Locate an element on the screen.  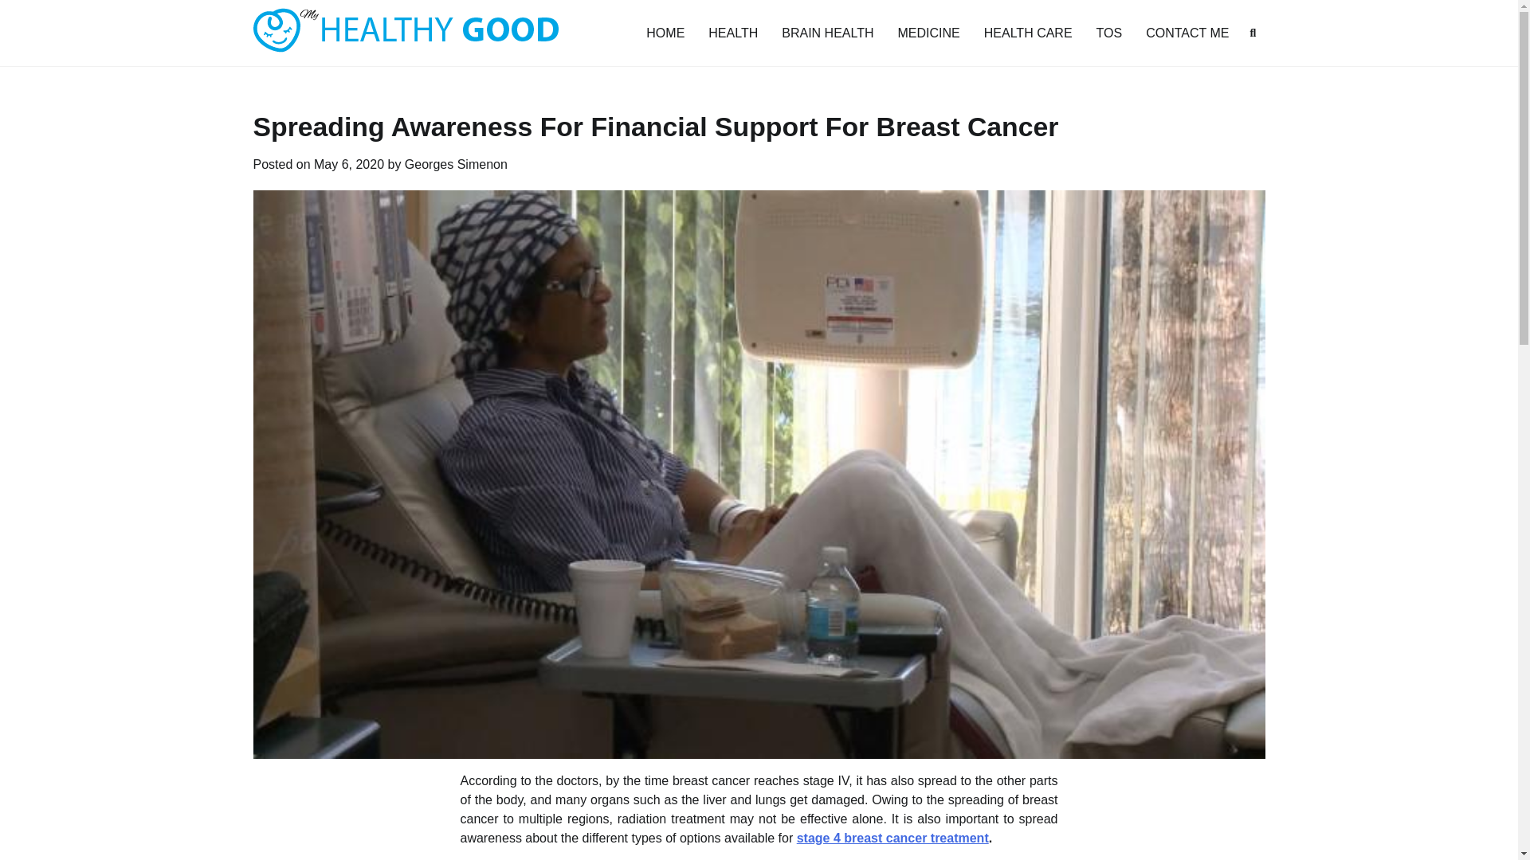
BRAIN HEALTH is located at coordinates (827, 33).